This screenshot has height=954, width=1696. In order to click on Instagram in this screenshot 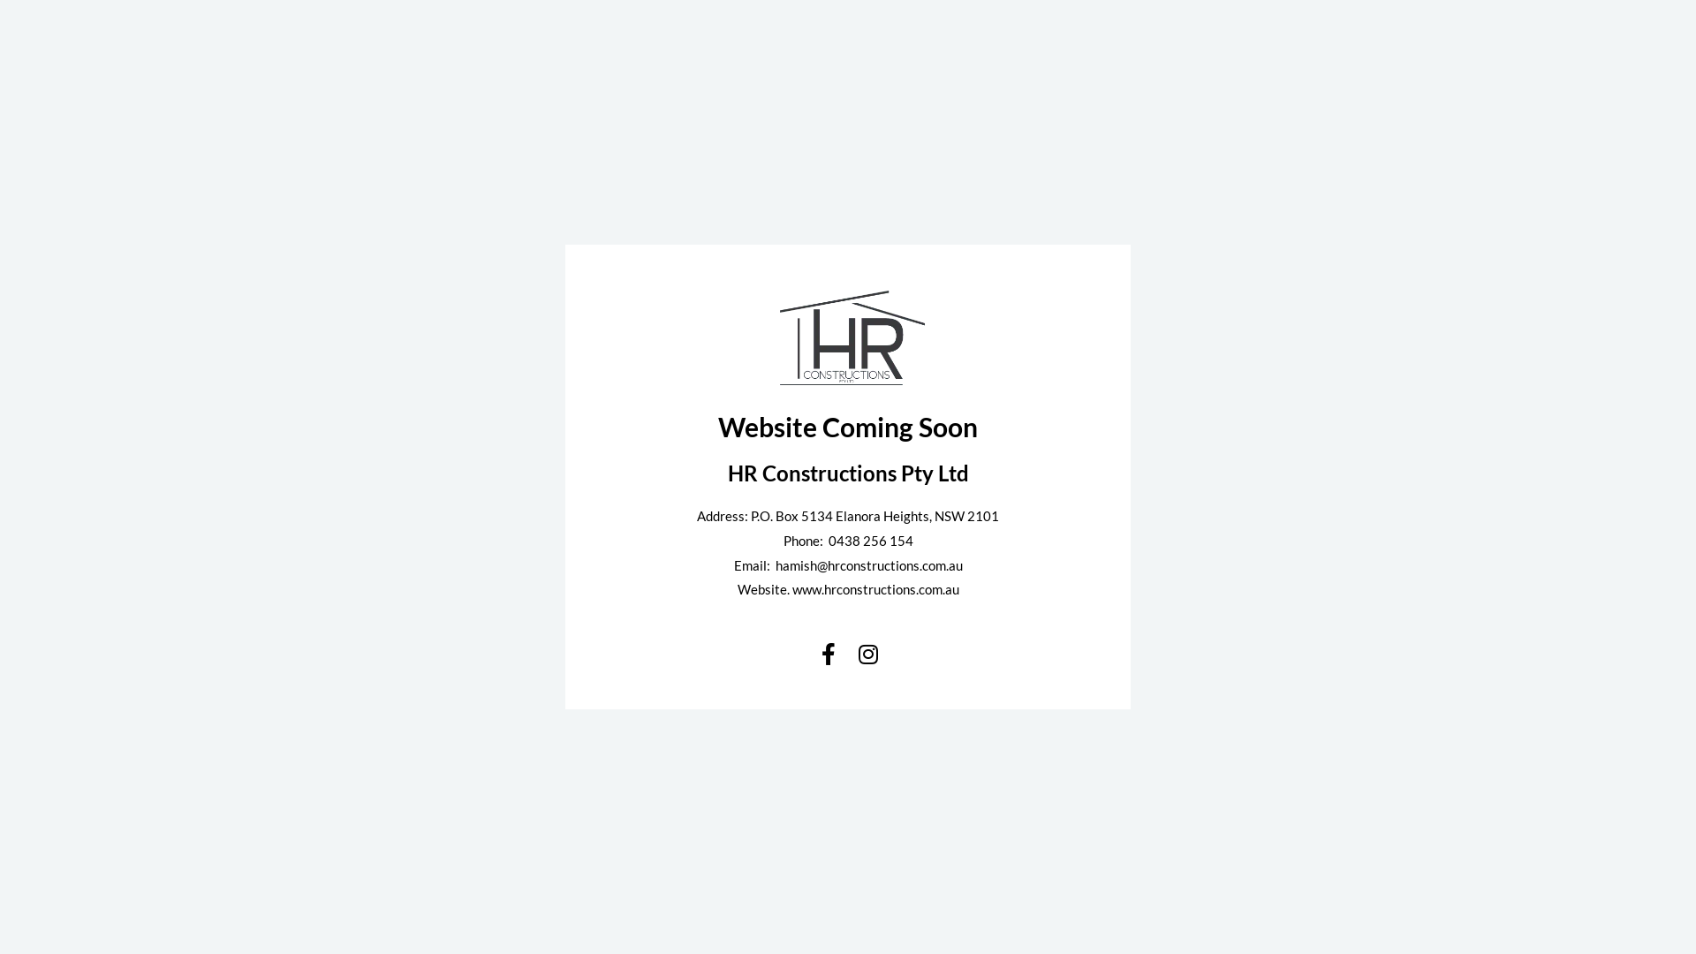, I will do `click(867, 654)`.